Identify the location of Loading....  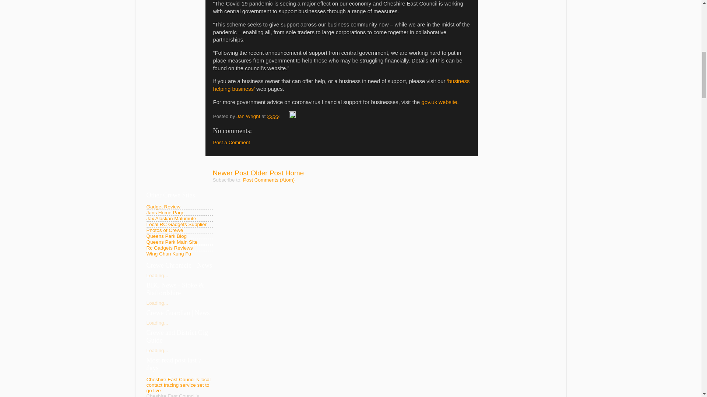
(157, 303).